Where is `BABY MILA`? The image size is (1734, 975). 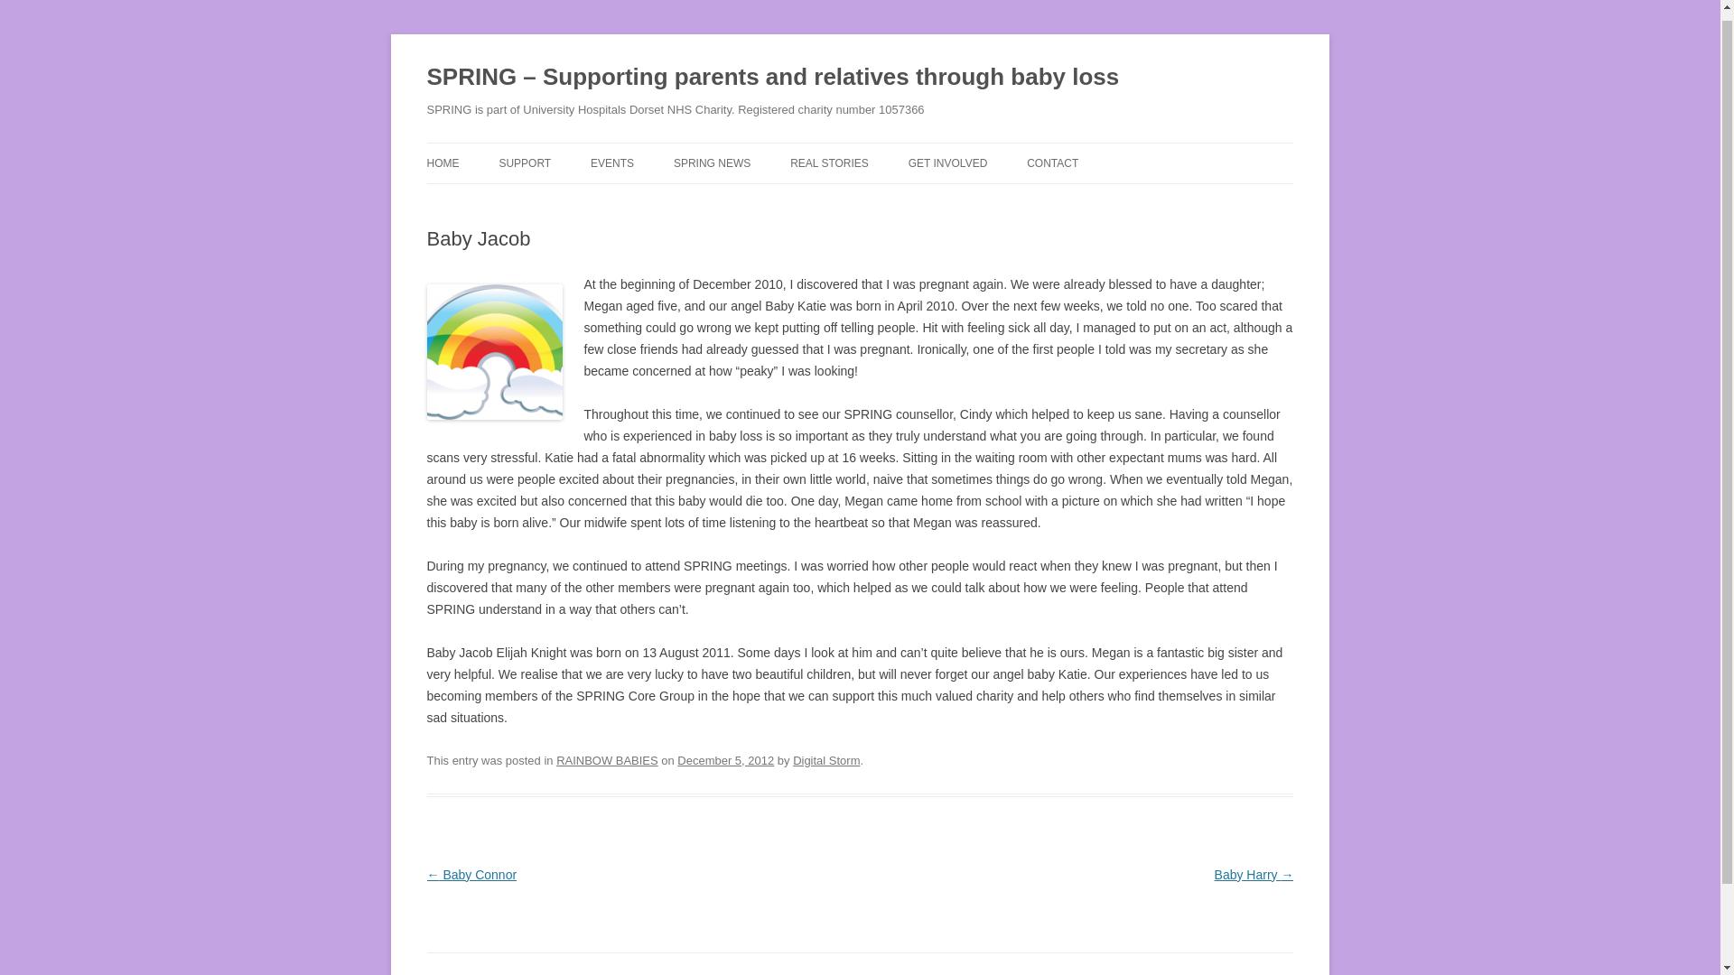
BABY MILA is located at coordinates (881, 202).